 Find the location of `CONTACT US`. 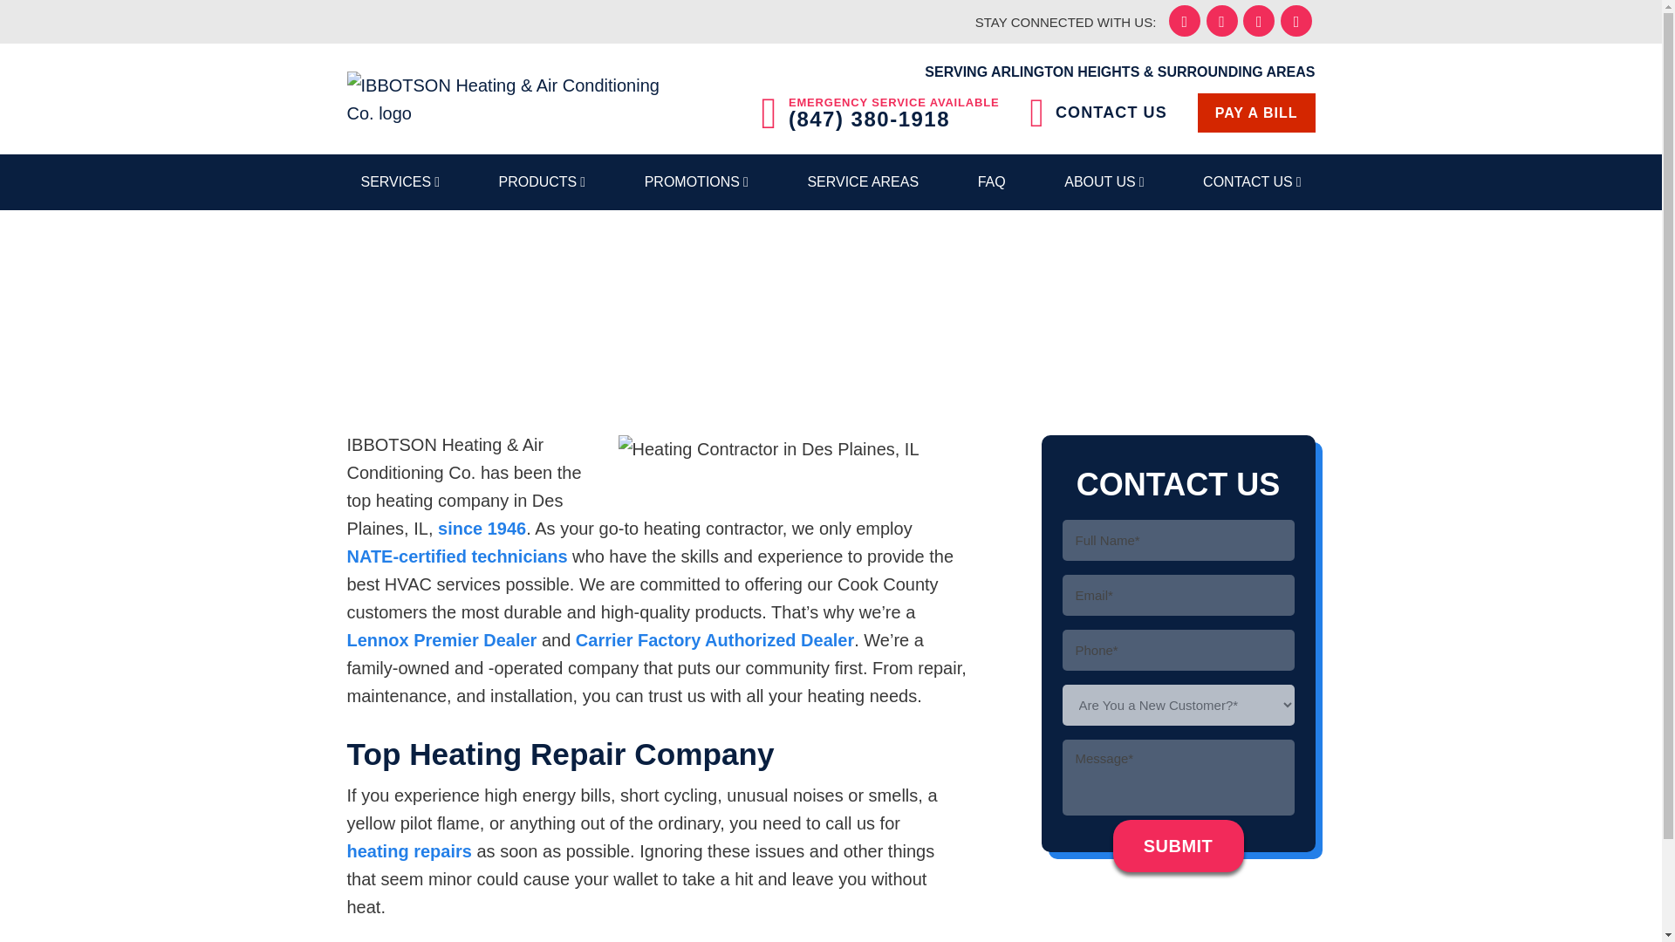

CONTACT US is located at coordinates (1252, 181).